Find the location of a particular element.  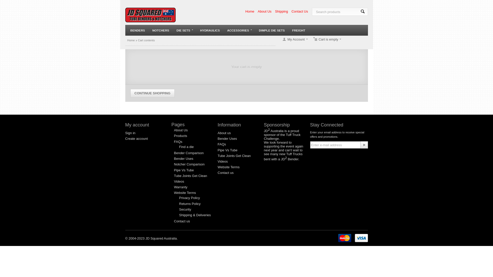

Tube Joints Get Clean is located at coordinates (234, 156).